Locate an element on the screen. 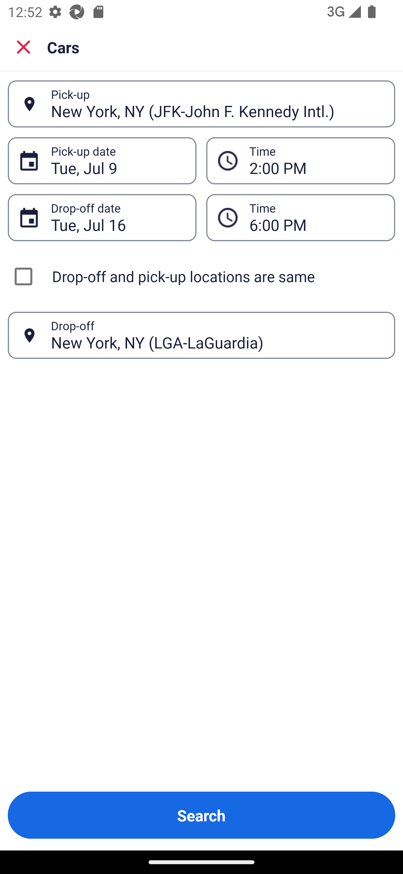 The width and height of the screenshot is (403, 874). Close search screen is located at coordinates (24, 47).